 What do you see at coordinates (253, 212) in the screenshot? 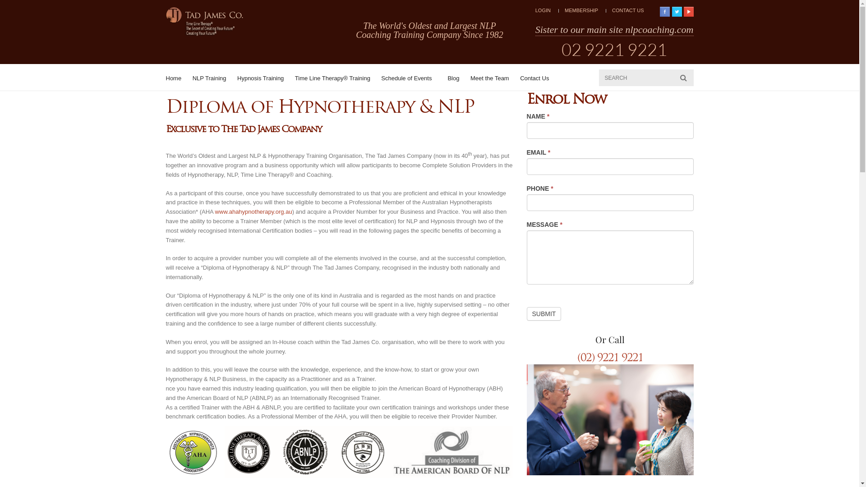
I see `www.ahahypnotherapy.org.au` at bounding box center [253, 212].